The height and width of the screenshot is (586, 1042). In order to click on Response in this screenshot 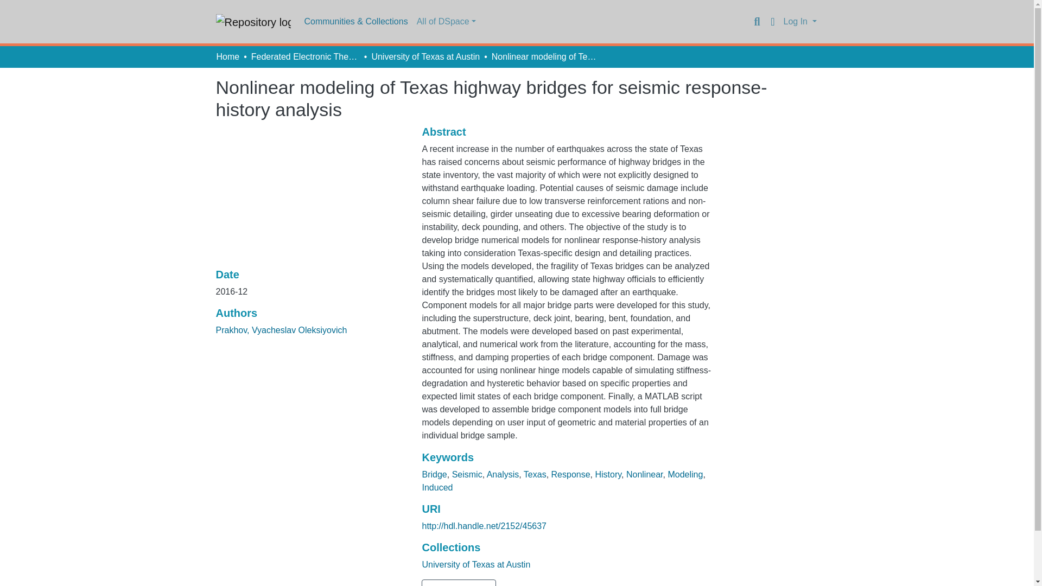, I will do `click(571, 474)`.